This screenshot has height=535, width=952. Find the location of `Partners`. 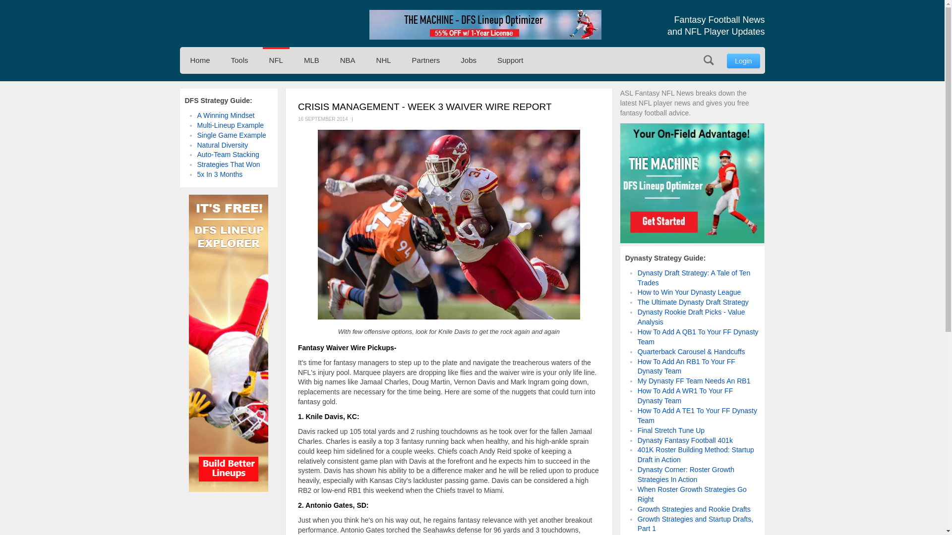

Partners is located at coordinates (425, 60).